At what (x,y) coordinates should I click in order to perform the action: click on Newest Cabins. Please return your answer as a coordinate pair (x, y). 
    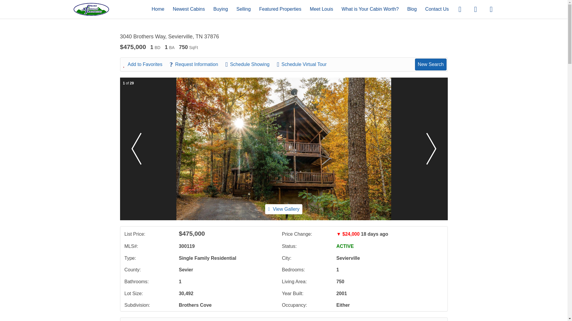
    Looking at the image, I should click on (189, 9).